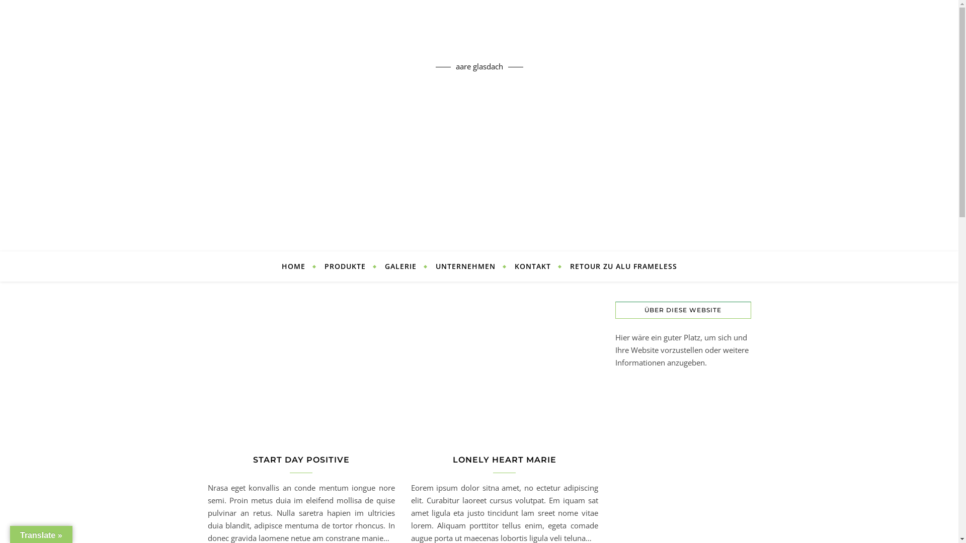 This screenshot has height=543, width=966. I want to click on GALERIE, so click(400, 266).